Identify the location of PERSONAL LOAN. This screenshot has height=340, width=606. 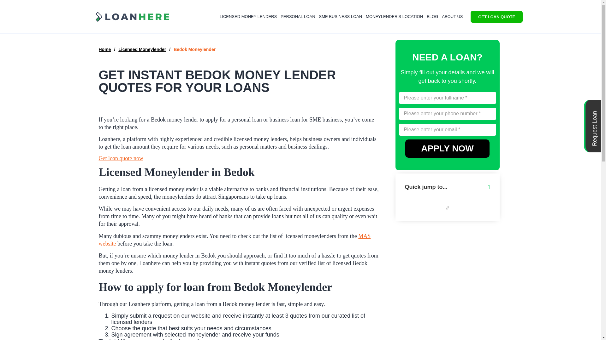
(298, 16).